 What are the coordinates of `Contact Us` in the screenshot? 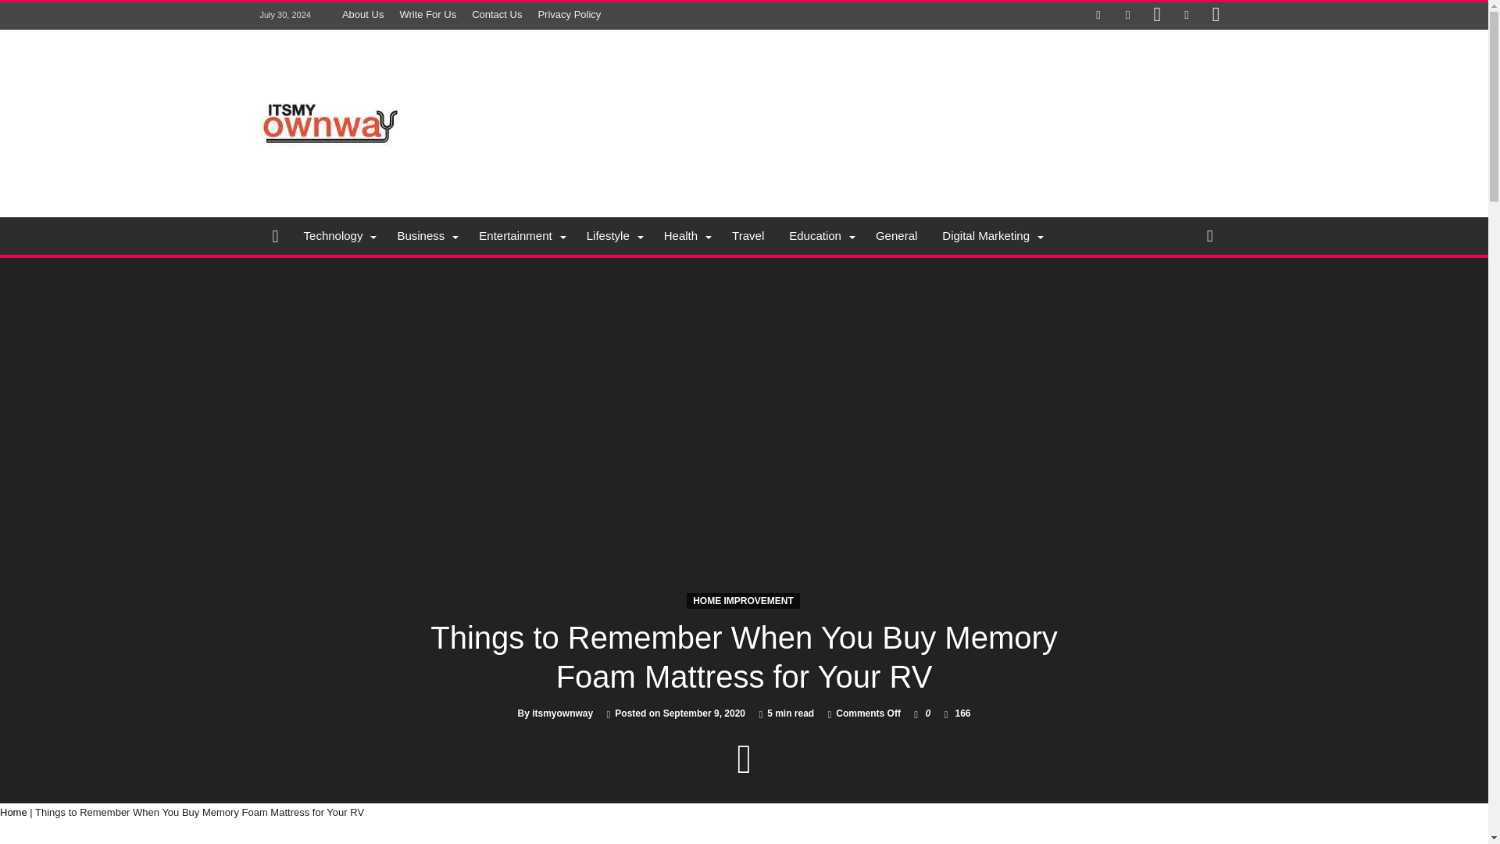 It's located at (496, 14).